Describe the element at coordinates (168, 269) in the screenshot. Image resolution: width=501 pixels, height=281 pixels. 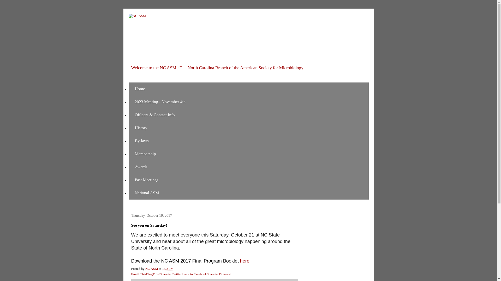
I see `permanent link` at that location.